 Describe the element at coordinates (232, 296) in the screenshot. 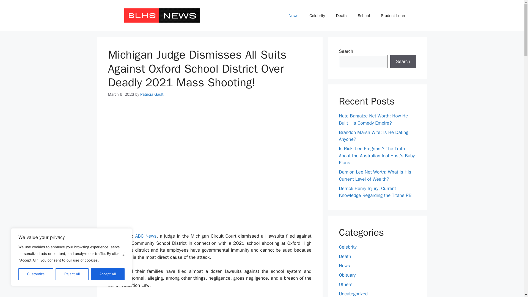

I see `Ethan Crumbley` at that location.